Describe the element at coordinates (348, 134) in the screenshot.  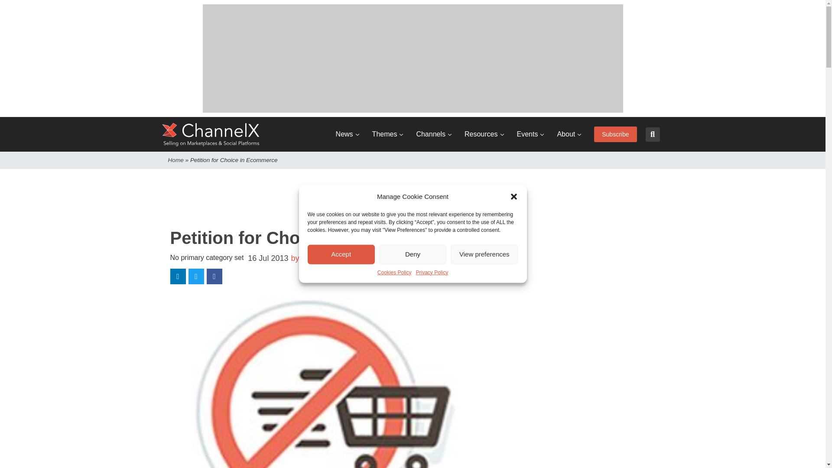
I see `News` at that location.